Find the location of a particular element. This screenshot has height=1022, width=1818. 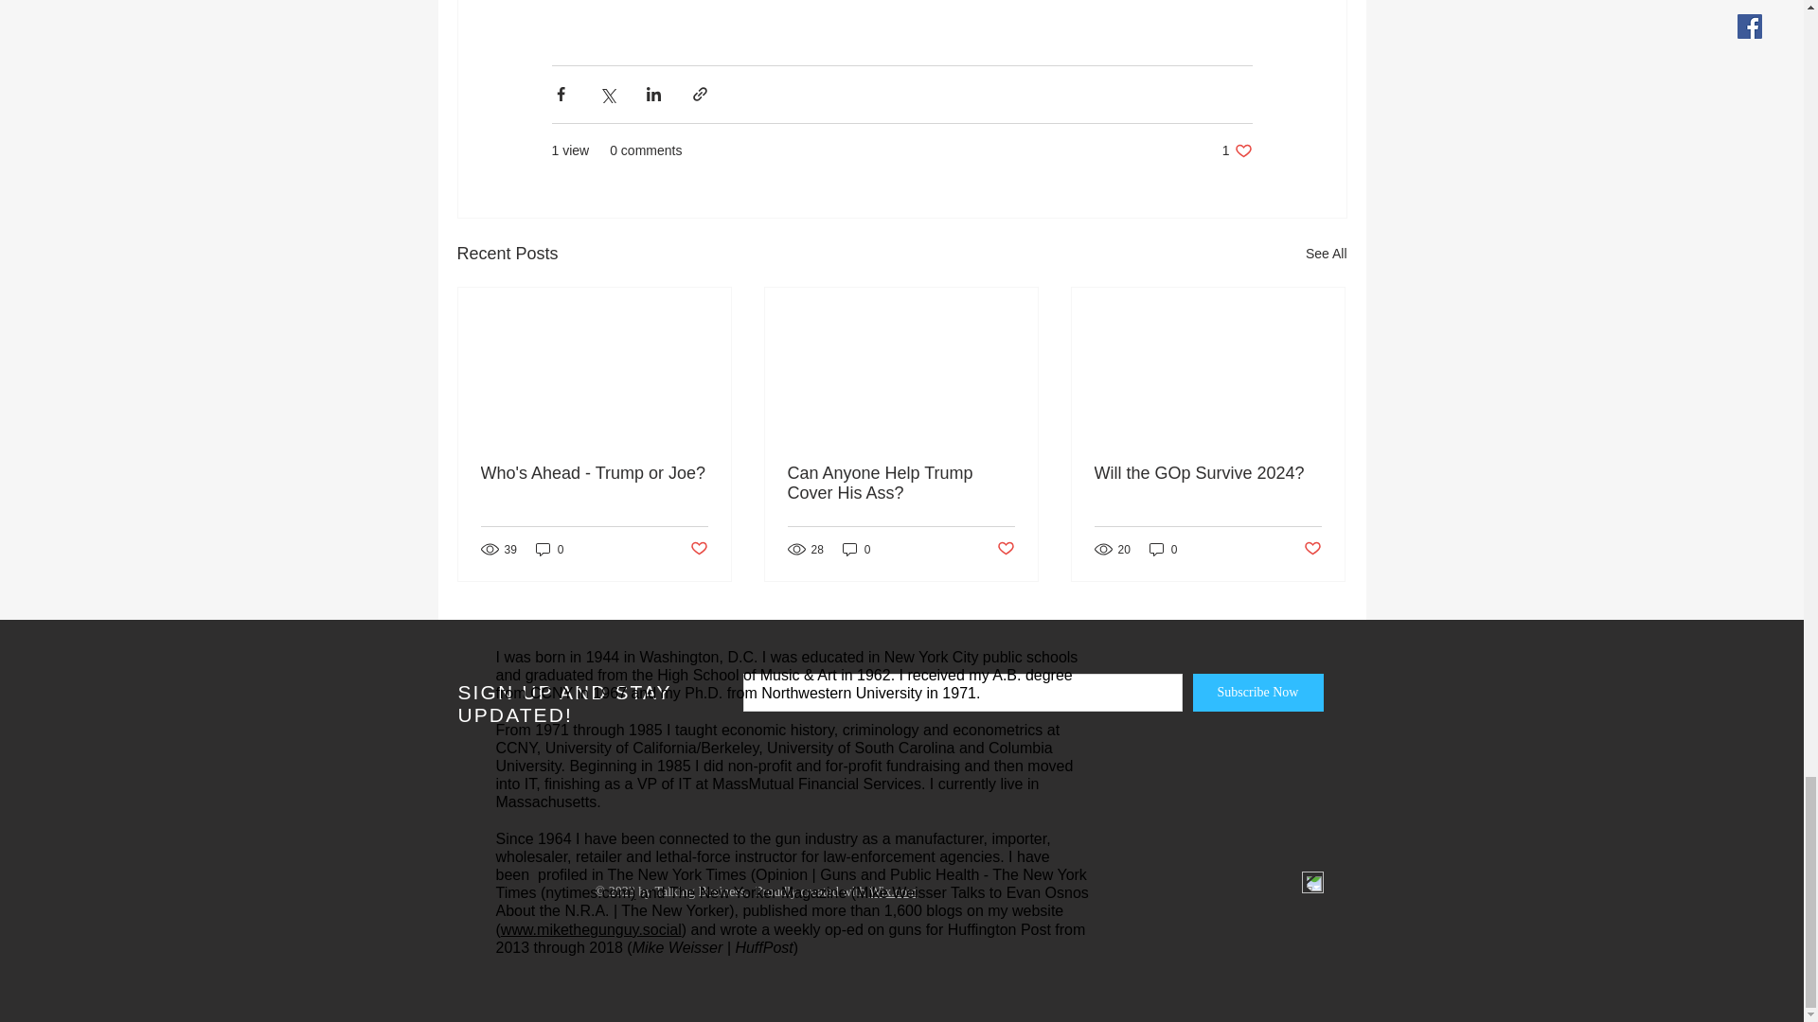

See All is located at coordinates (1326, 254).